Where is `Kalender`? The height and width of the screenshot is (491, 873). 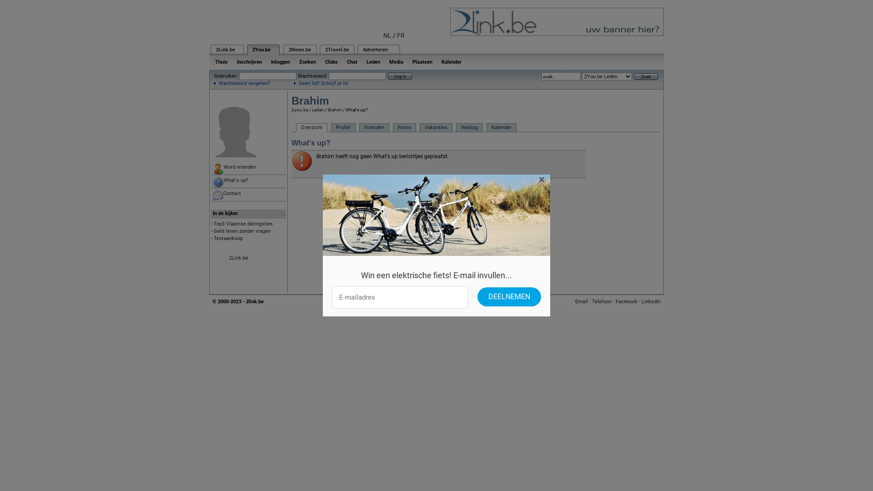
Kalender is located at coordinates (502, 128).